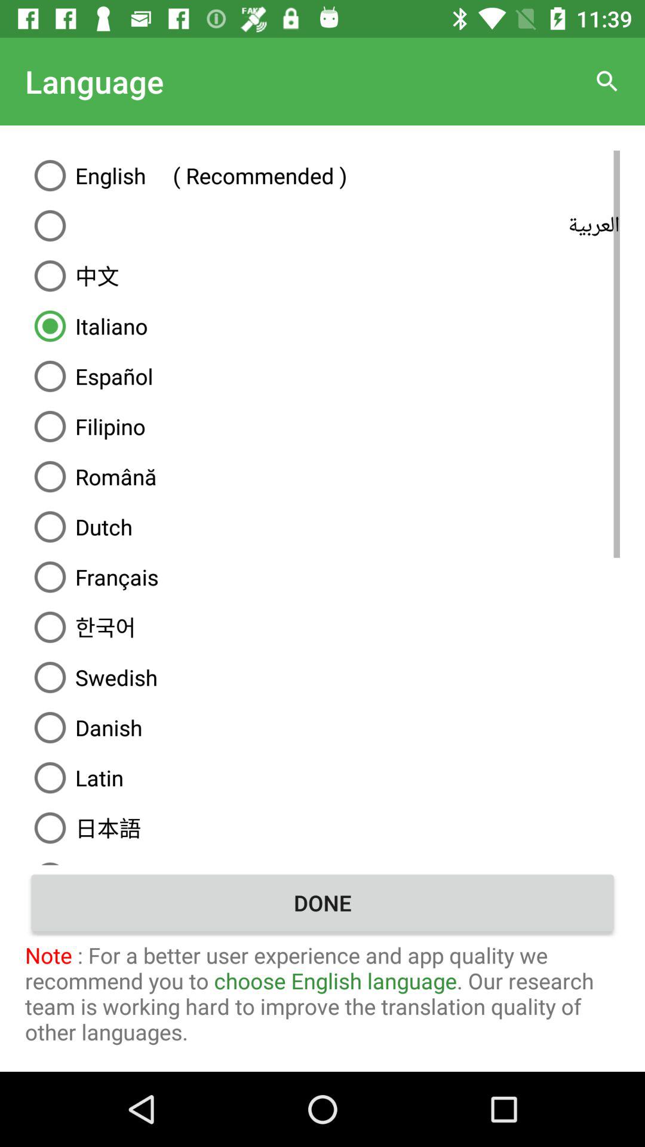 This screenshot has height=1147, width=645. Describe the element at coordinates (322, 728) in the screenshot. I see `turn off icon below the swedish` at that location.